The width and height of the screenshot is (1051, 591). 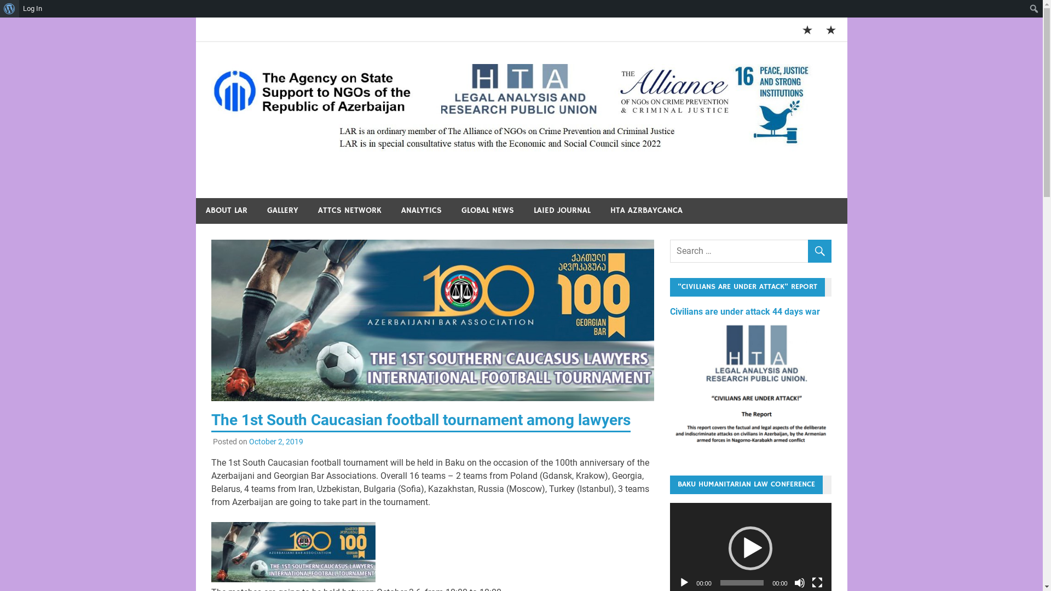 I want to click on Mute, so click(x=800, y=583).